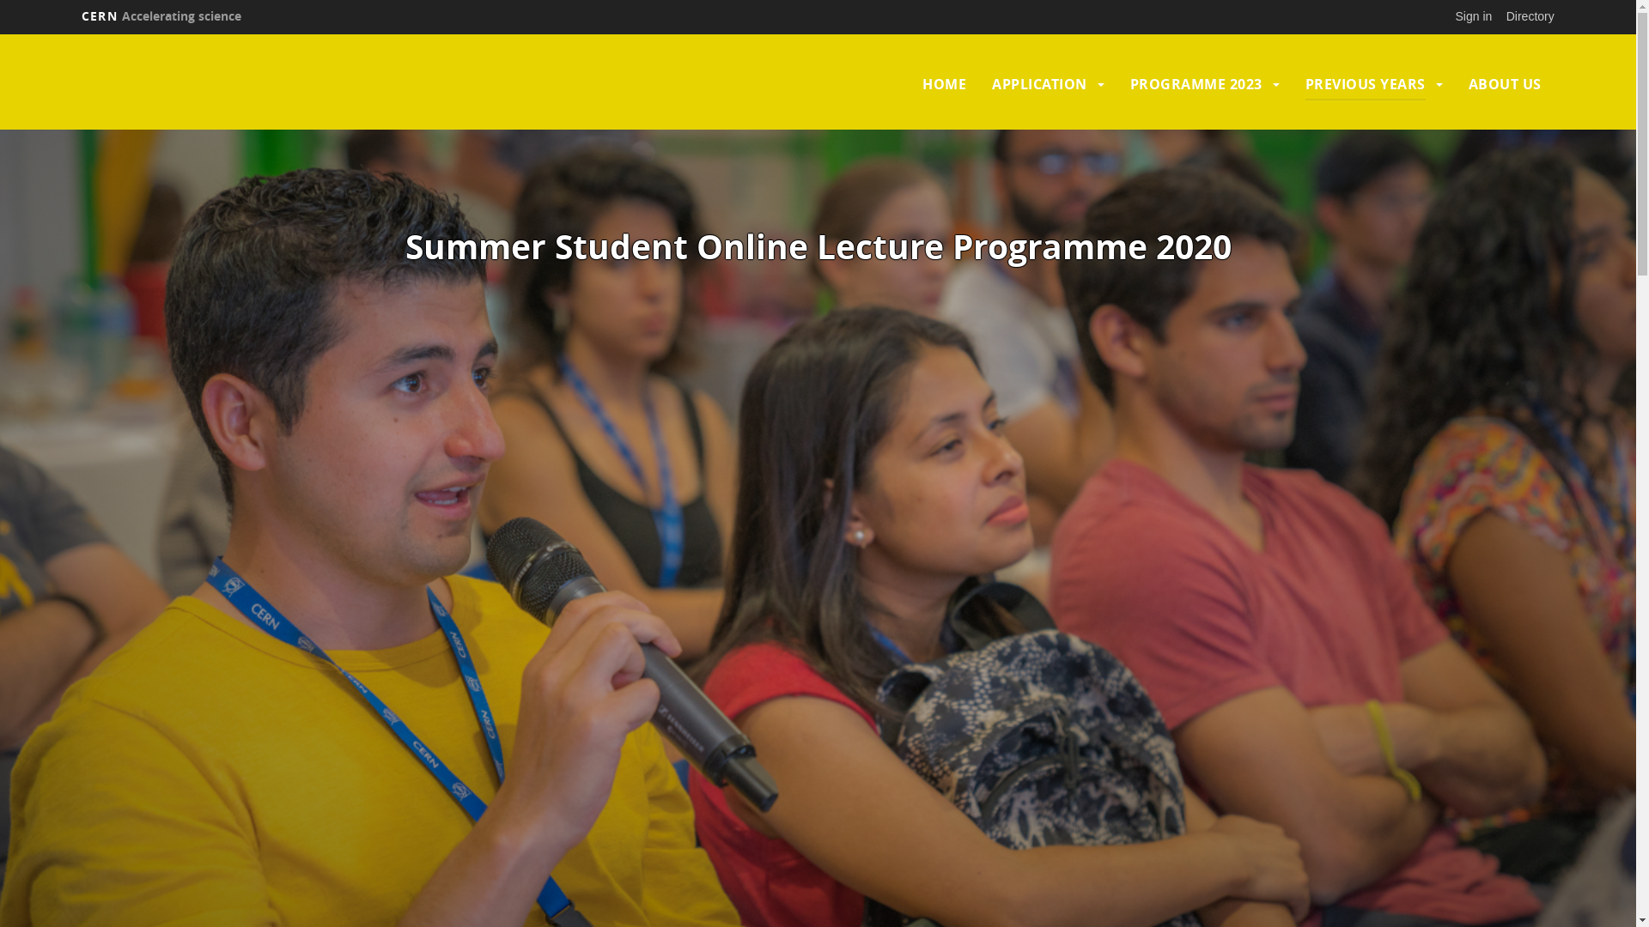 Image resolution: width=1649 pixels, height=927 pixels. Describe the element at coordinates (1474, 16) in the screenshot. I see `Sign in` at that location.